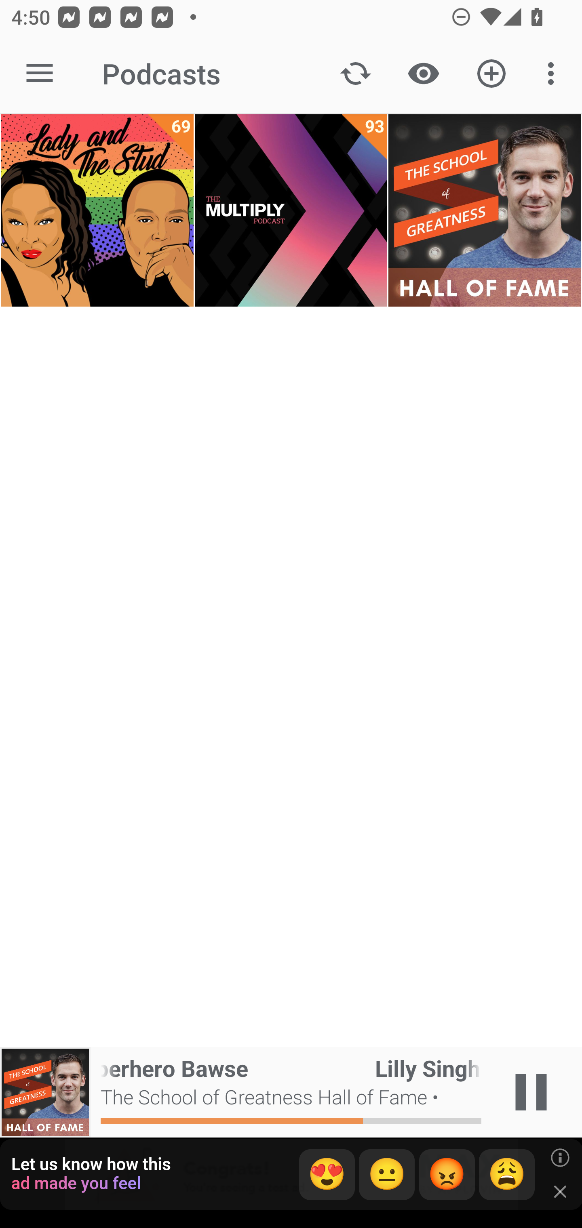 This screenshot has height=1228, width=582. I want to click on Play / Pause, so click(531, 1092).